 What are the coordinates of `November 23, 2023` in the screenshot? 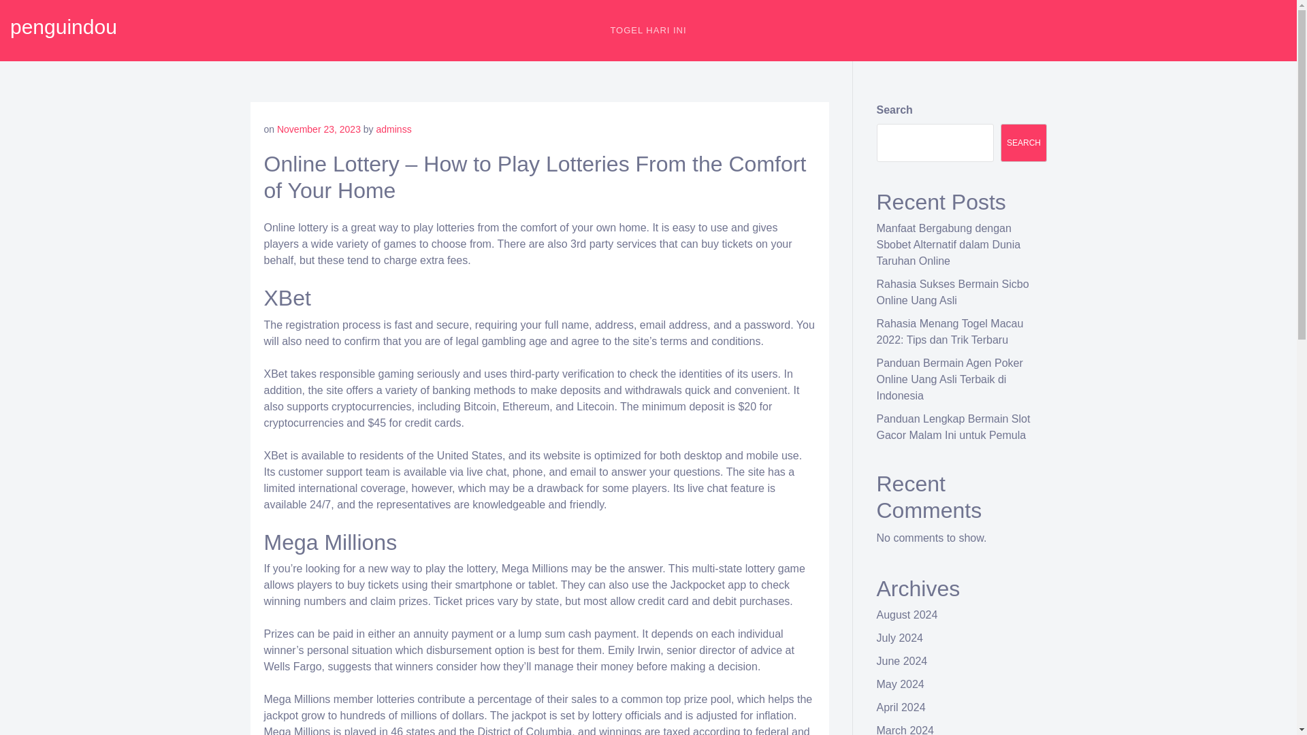 It's located at (319, 129).